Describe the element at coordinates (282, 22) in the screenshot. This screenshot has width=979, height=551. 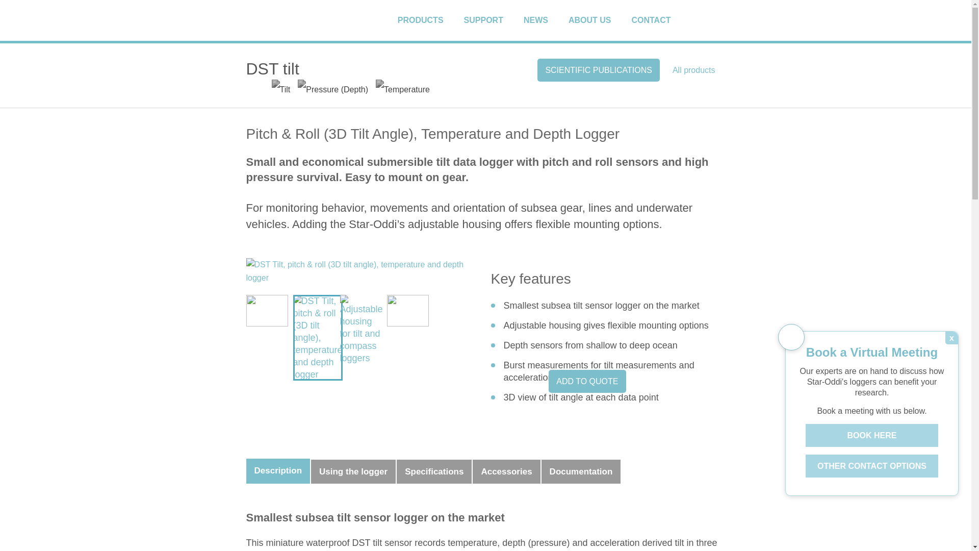
I see `Star-oddi` at that location.